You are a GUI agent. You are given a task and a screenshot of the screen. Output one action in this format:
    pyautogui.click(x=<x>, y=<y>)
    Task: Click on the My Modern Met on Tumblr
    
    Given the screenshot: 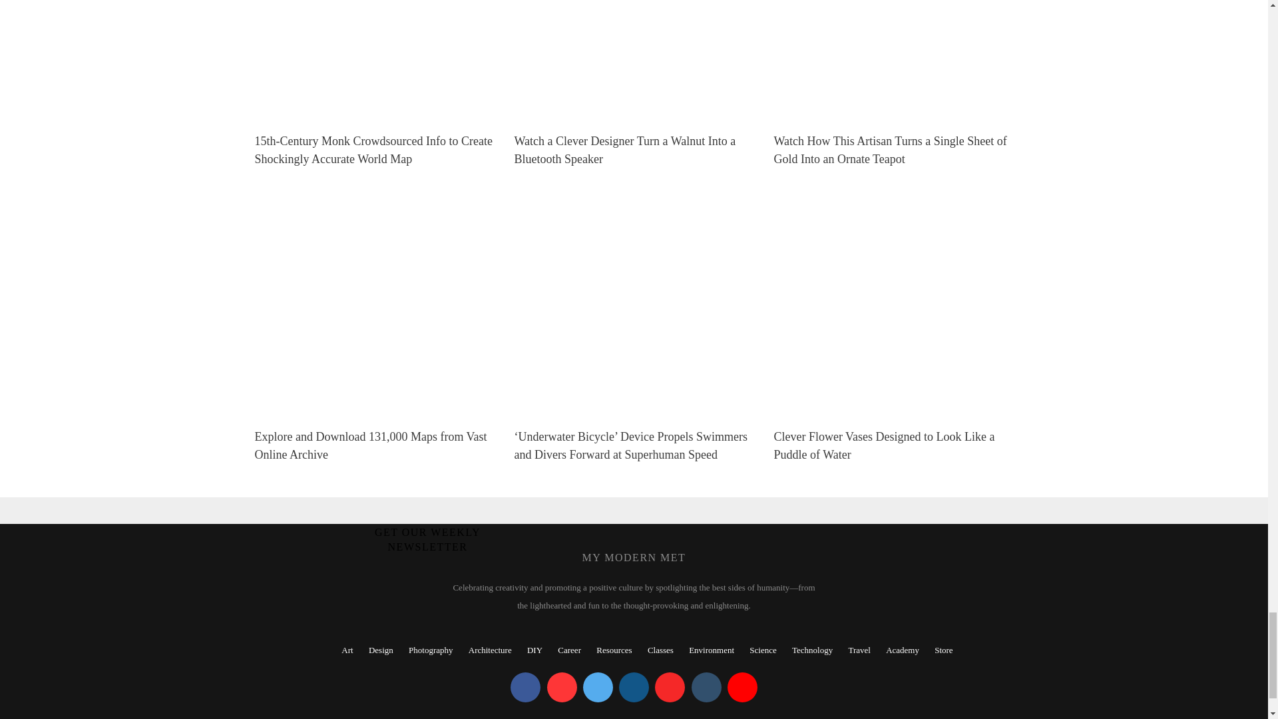 What is the action you would take?
    pyautogui.click(x=706, y=687)
    